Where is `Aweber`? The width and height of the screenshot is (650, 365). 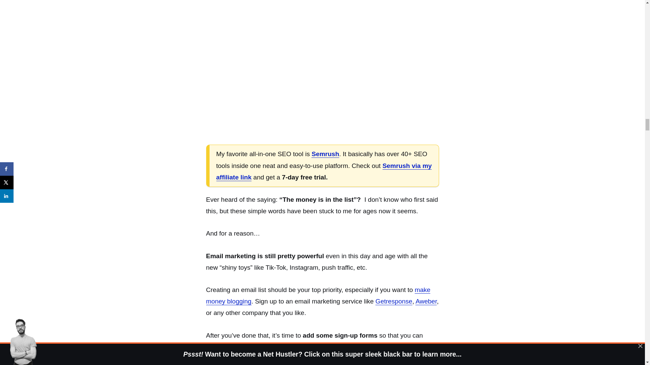 Aweber is located at coordinates (426, 301).